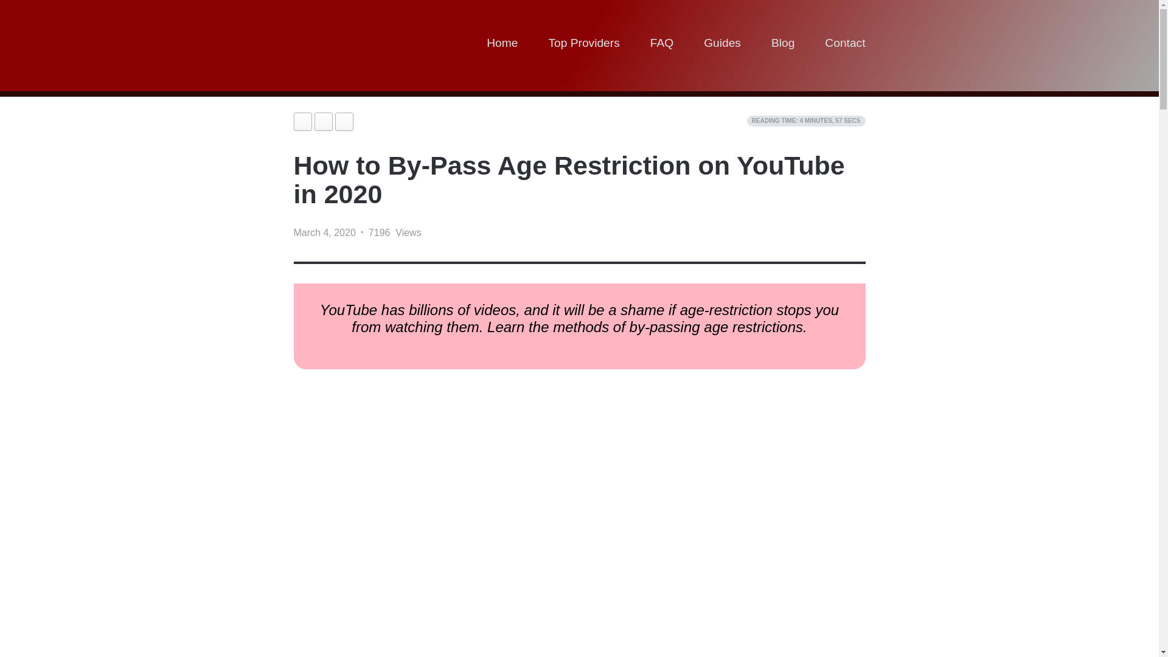  Describe the element at coordinates (662, 45) in the screenshot. I see `FAQ` at that location.